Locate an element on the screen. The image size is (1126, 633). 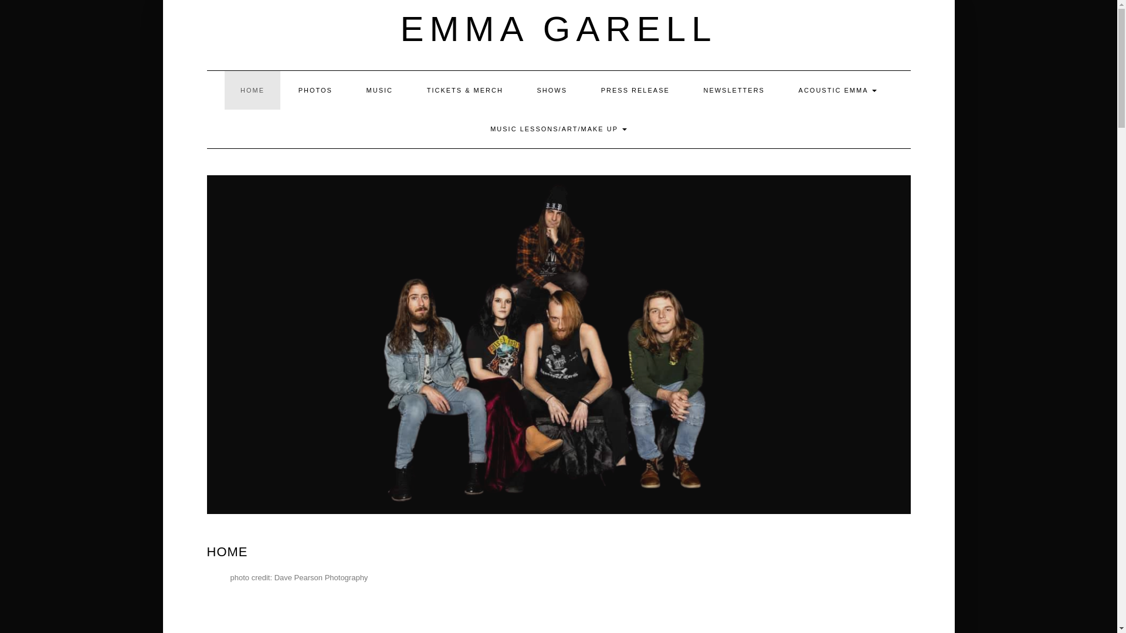
MUSIC is located at coordinates (379, 90).